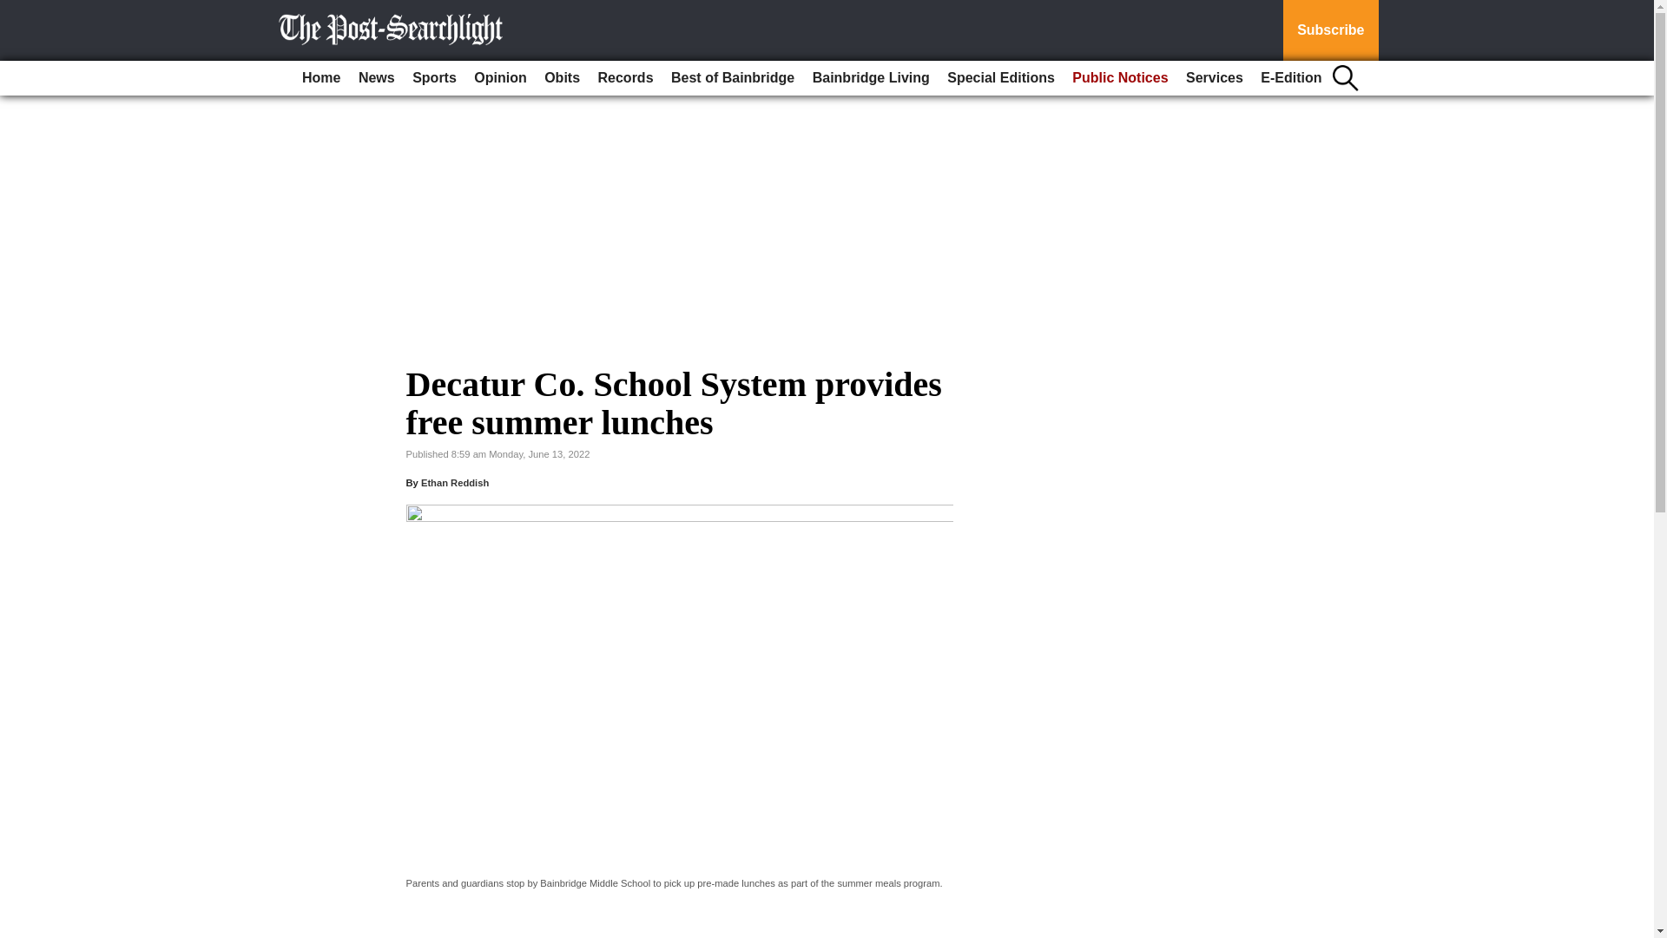 This screenshot has width=1667, height=938. What do you see at coordinates (1290, 78) in the screenshot?
I see `E-Edition` at bounding box center [1290, 78].